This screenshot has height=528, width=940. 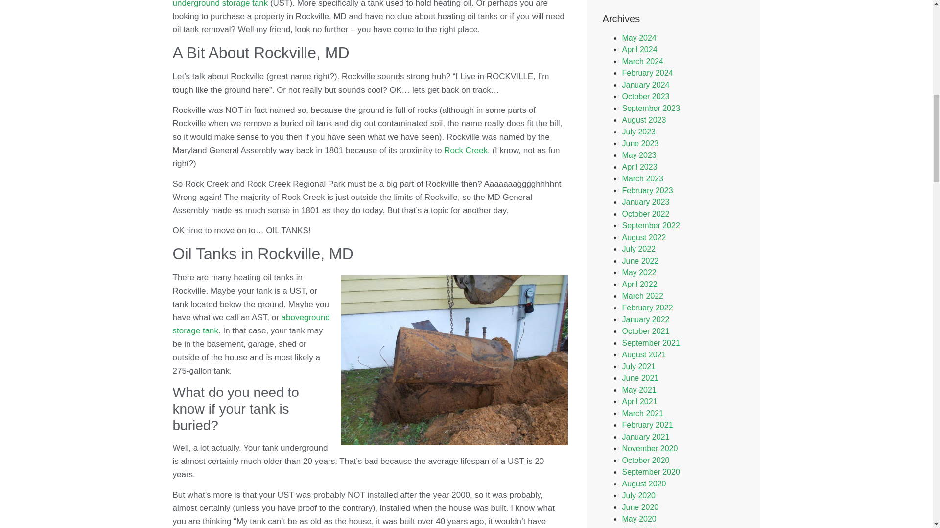 What do you see at coordinates (466, 151) in the screenshot?
I see `Rock Creek.` at bounding box center [466, 151].